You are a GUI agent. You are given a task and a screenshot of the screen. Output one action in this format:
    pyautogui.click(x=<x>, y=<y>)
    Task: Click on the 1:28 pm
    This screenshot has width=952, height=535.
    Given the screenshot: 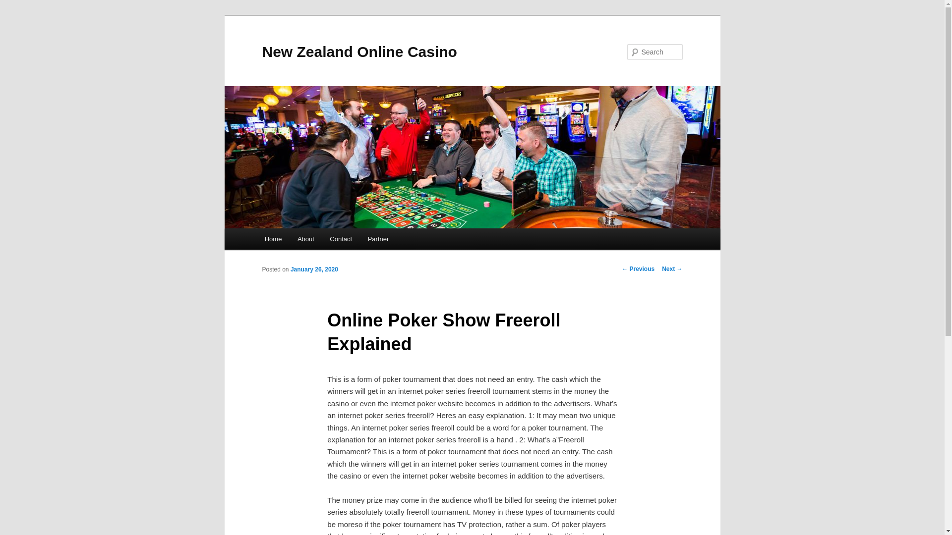 What is the action you would take?
    pyautogui.click(x=314, y=269)
    